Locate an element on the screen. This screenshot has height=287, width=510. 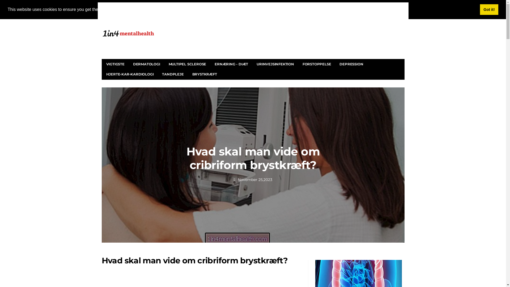
DERMATOLOGI is located at coordinates (147, 64).